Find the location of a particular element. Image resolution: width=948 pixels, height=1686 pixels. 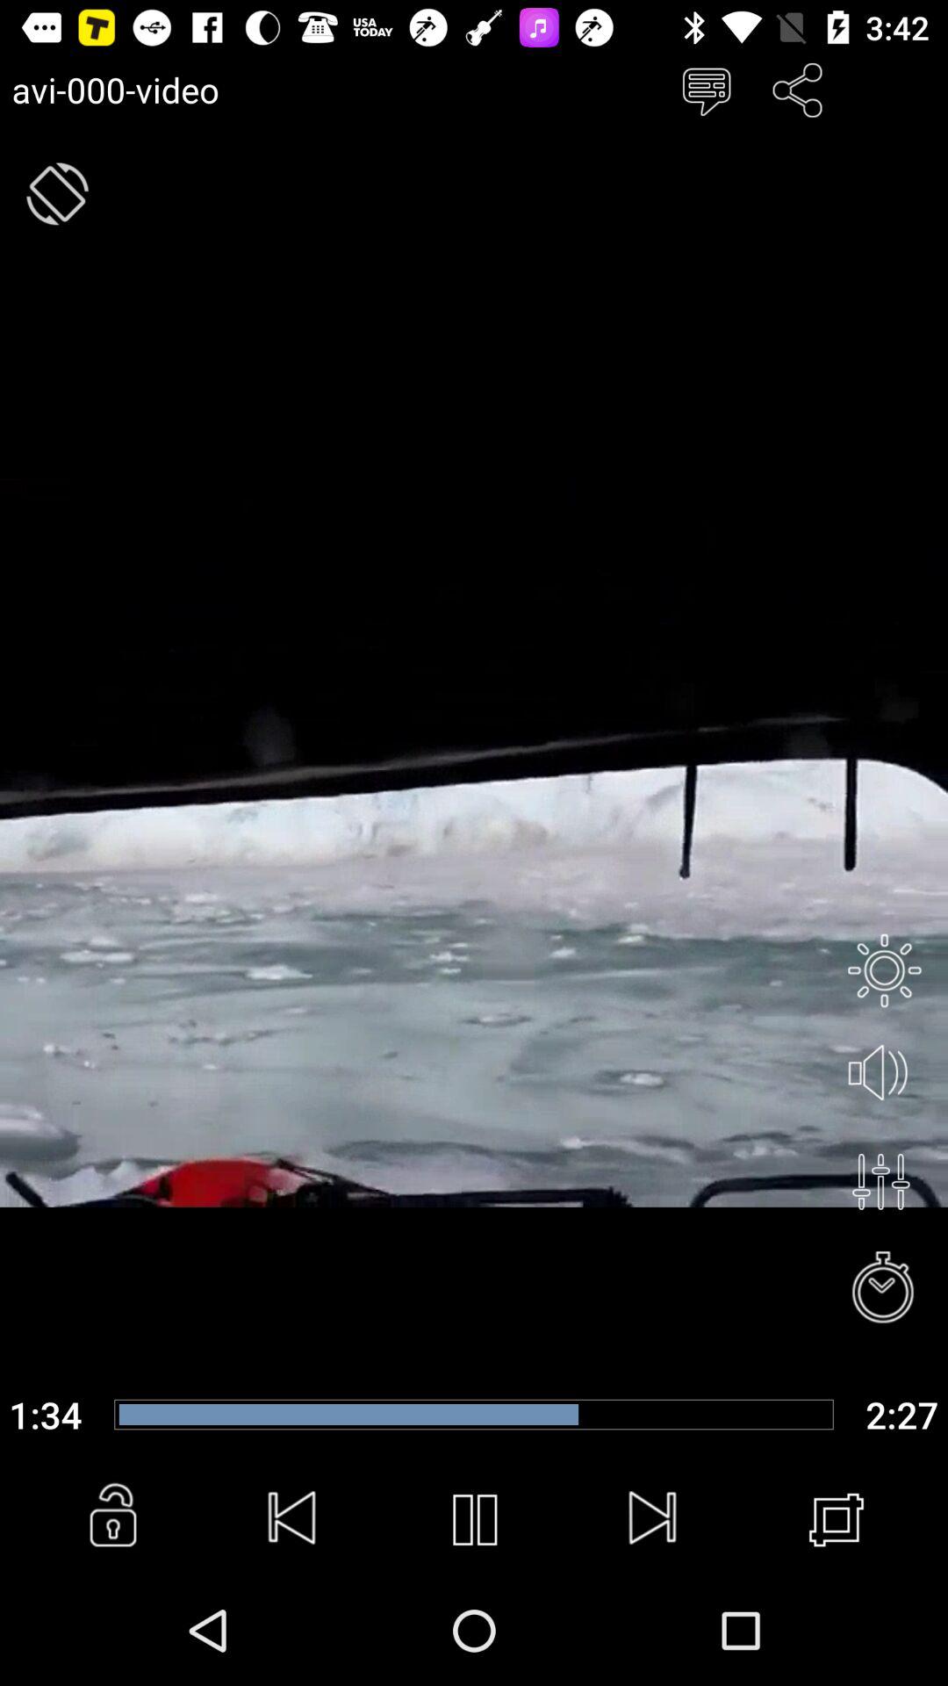

previous video is located at coordinates (293, 1520).